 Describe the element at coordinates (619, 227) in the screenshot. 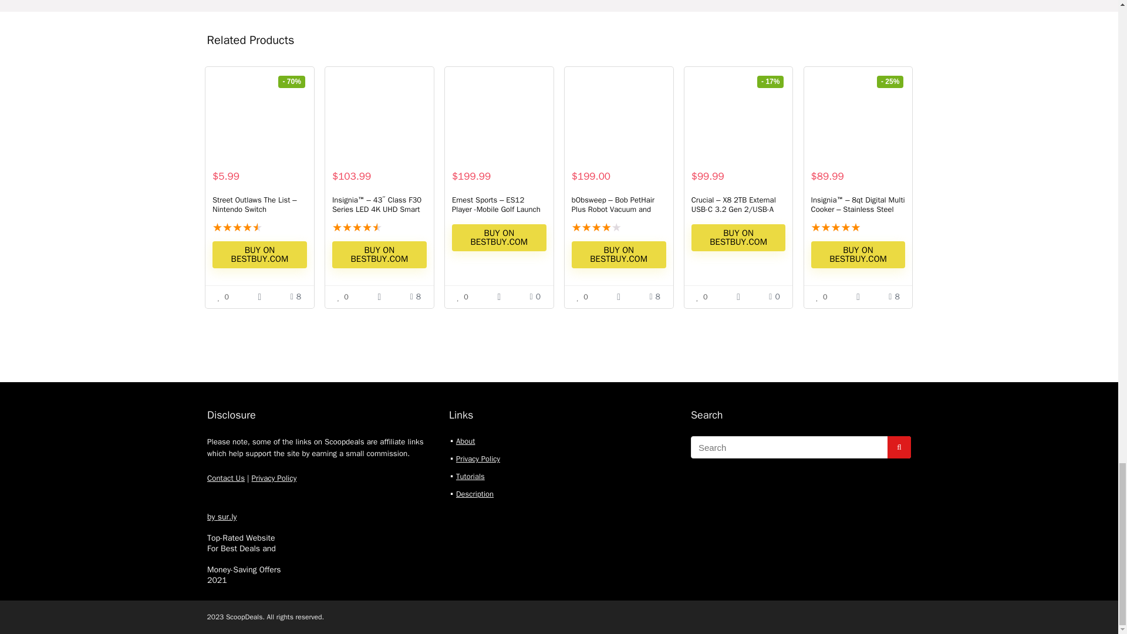

I see `Rated 4.13 out of 5` at that location.